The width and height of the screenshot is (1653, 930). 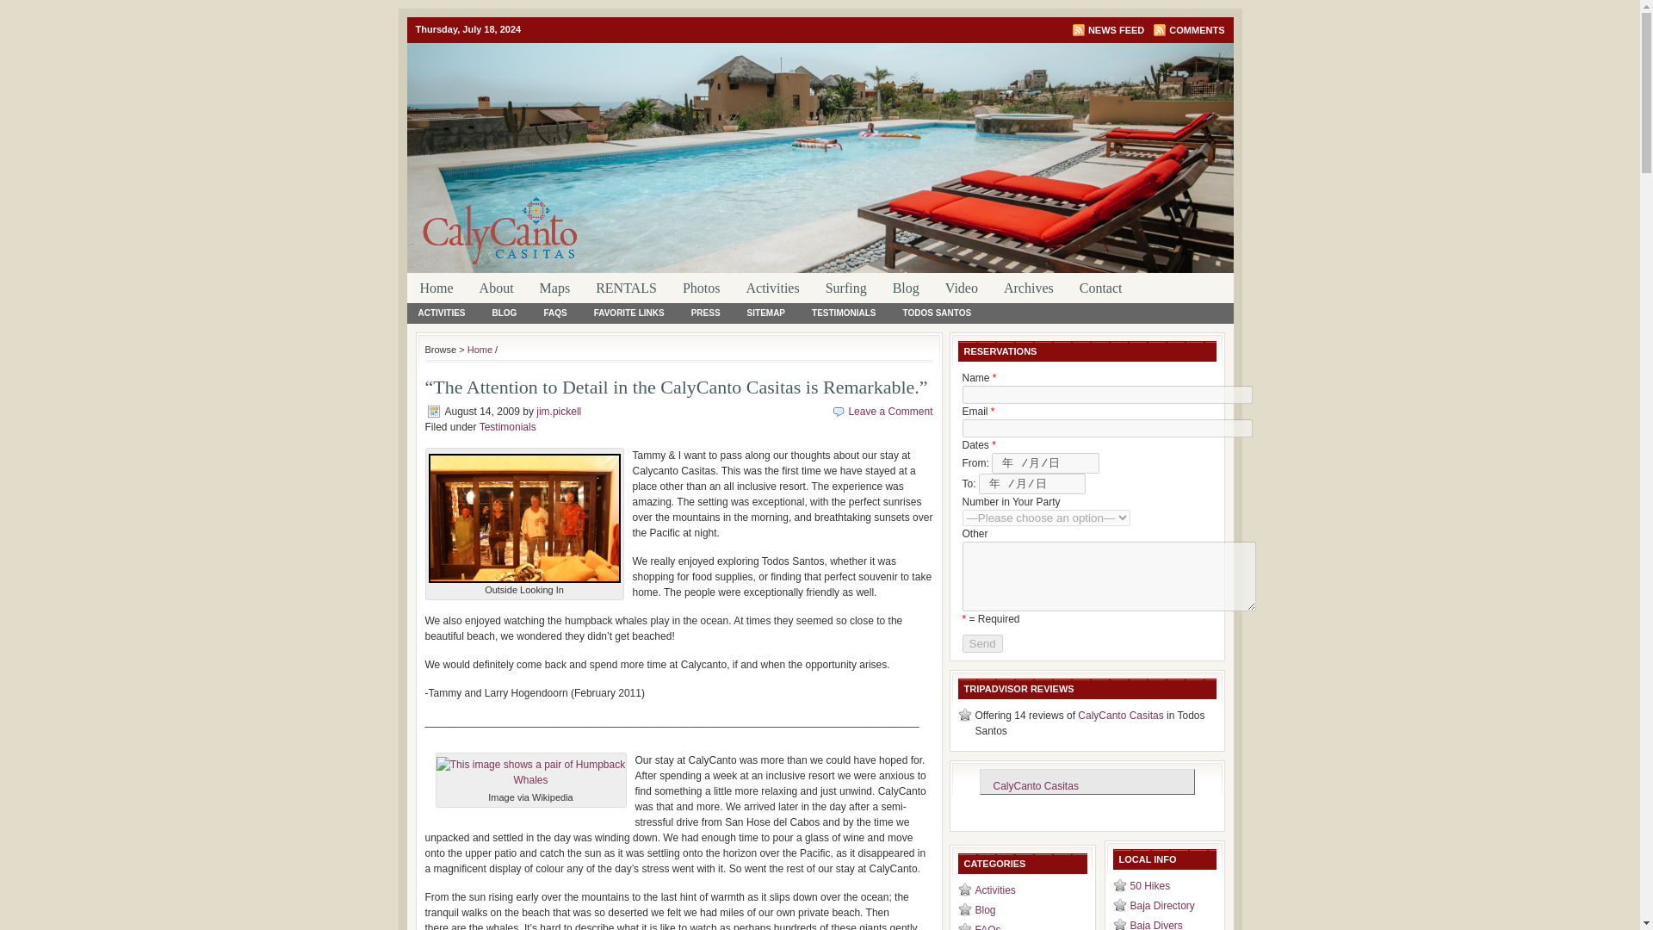 What do you see at coordinates (771, 288) in the screenshot?
I see `Activities` at bounding box center [771, 288].